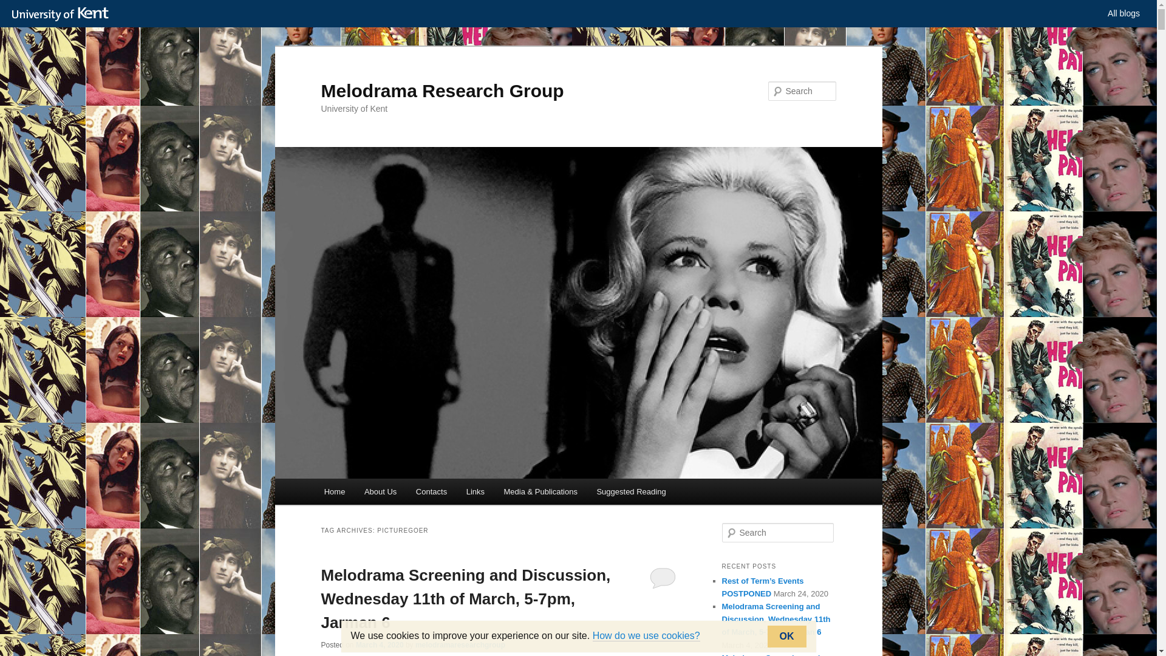 The width and height of the screenshot is (1166, 656). What do you see at coordinates (460, 645) in the screenshot?
I see `View all posts by melodramaresearchgroup` at bounding box center [460, 645].